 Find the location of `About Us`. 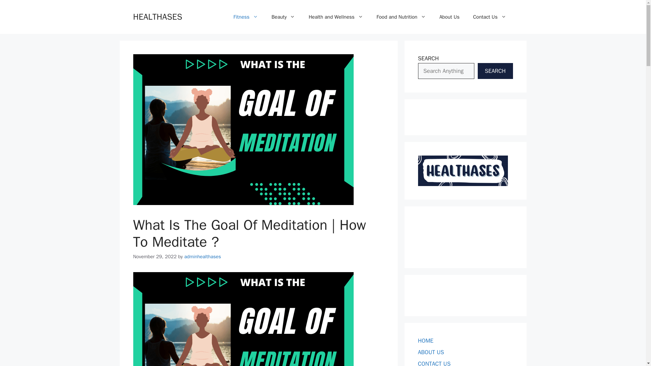

About Us is located at coordinates (449, 17).